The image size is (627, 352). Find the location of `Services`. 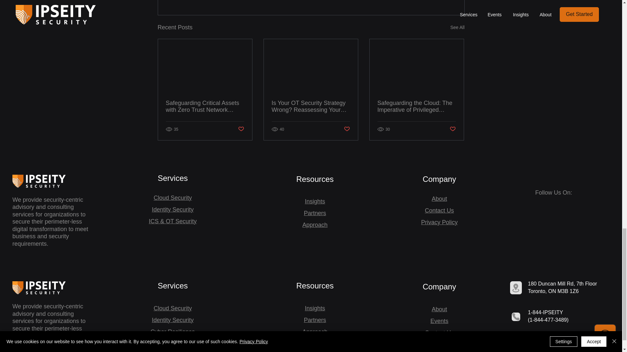

Services is located at coordinates (172, 178).